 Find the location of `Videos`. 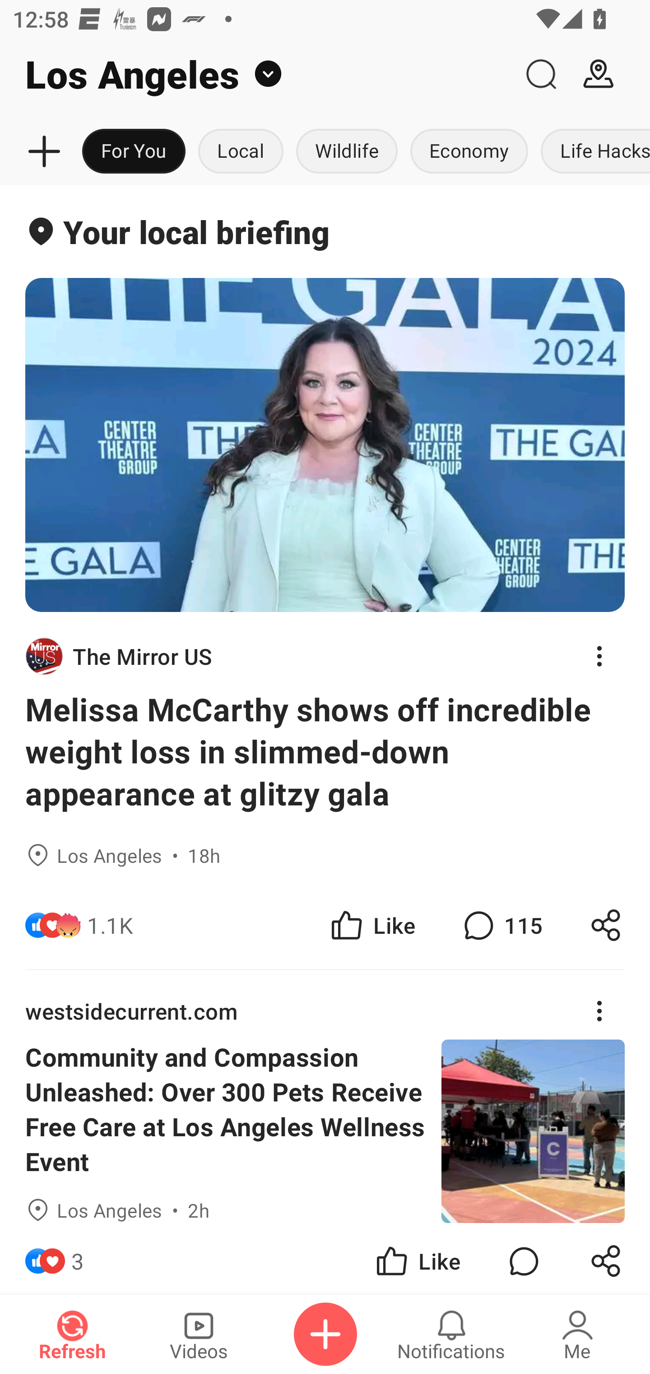

Videos is located at coordinates (199, 1334).